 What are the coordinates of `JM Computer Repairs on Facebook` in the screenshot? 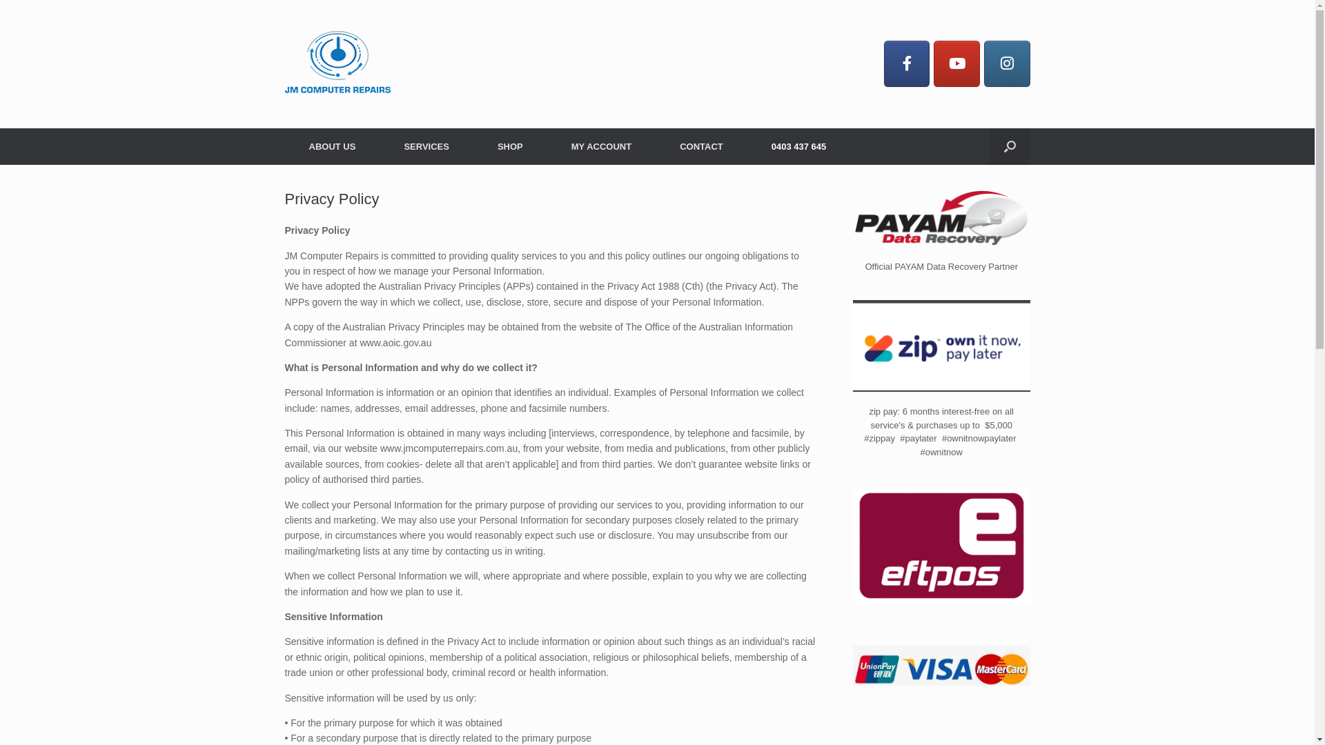 It's located at (907, 63).